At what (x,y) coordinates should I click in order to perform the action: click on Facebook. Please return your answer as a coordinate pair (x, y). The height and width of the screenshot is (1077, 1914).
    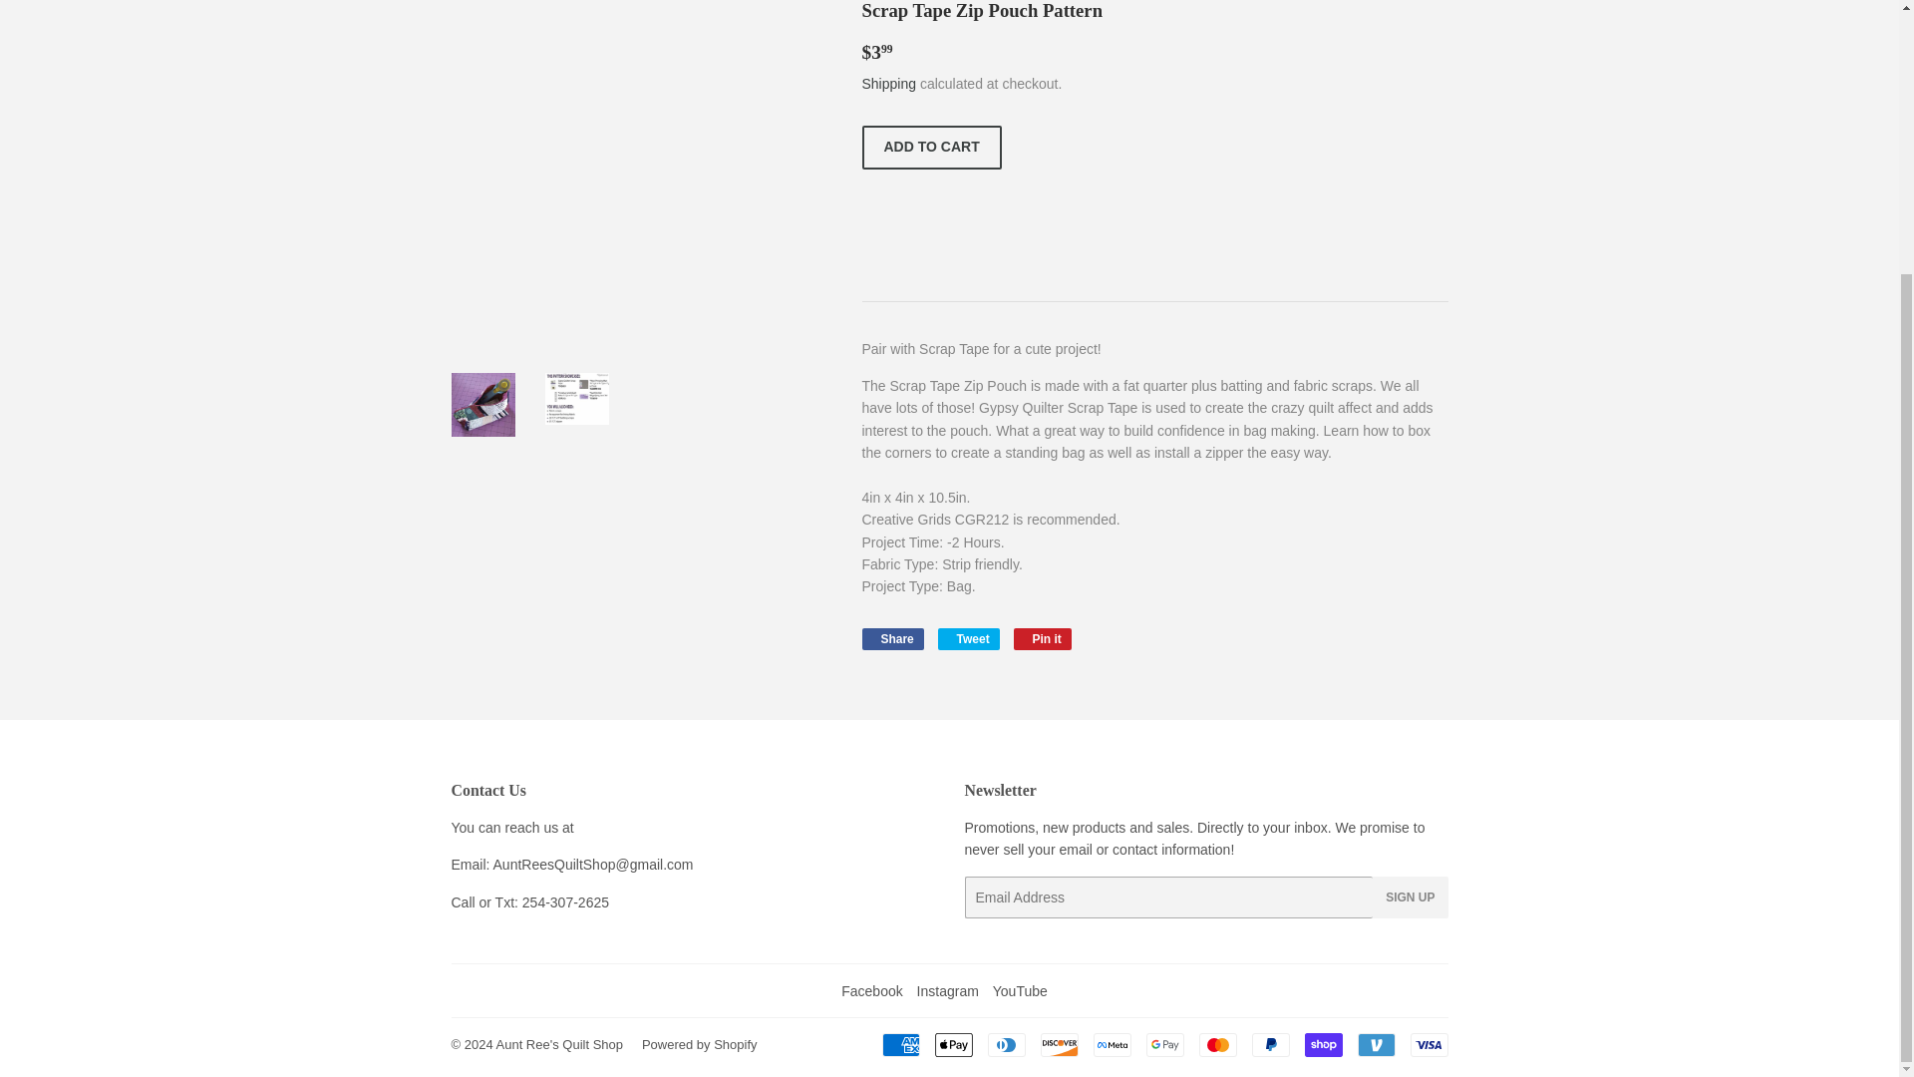
    Looking at the image, I should click on (871, 991).